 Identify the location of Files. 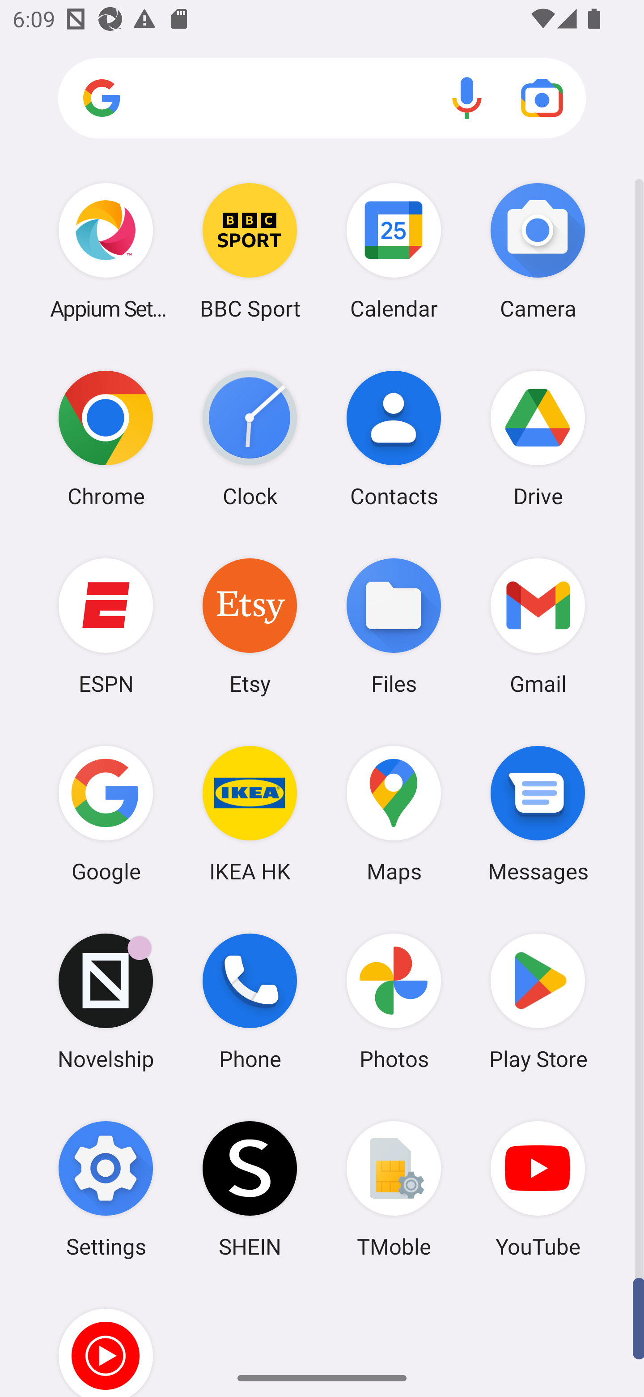
(394, 626).